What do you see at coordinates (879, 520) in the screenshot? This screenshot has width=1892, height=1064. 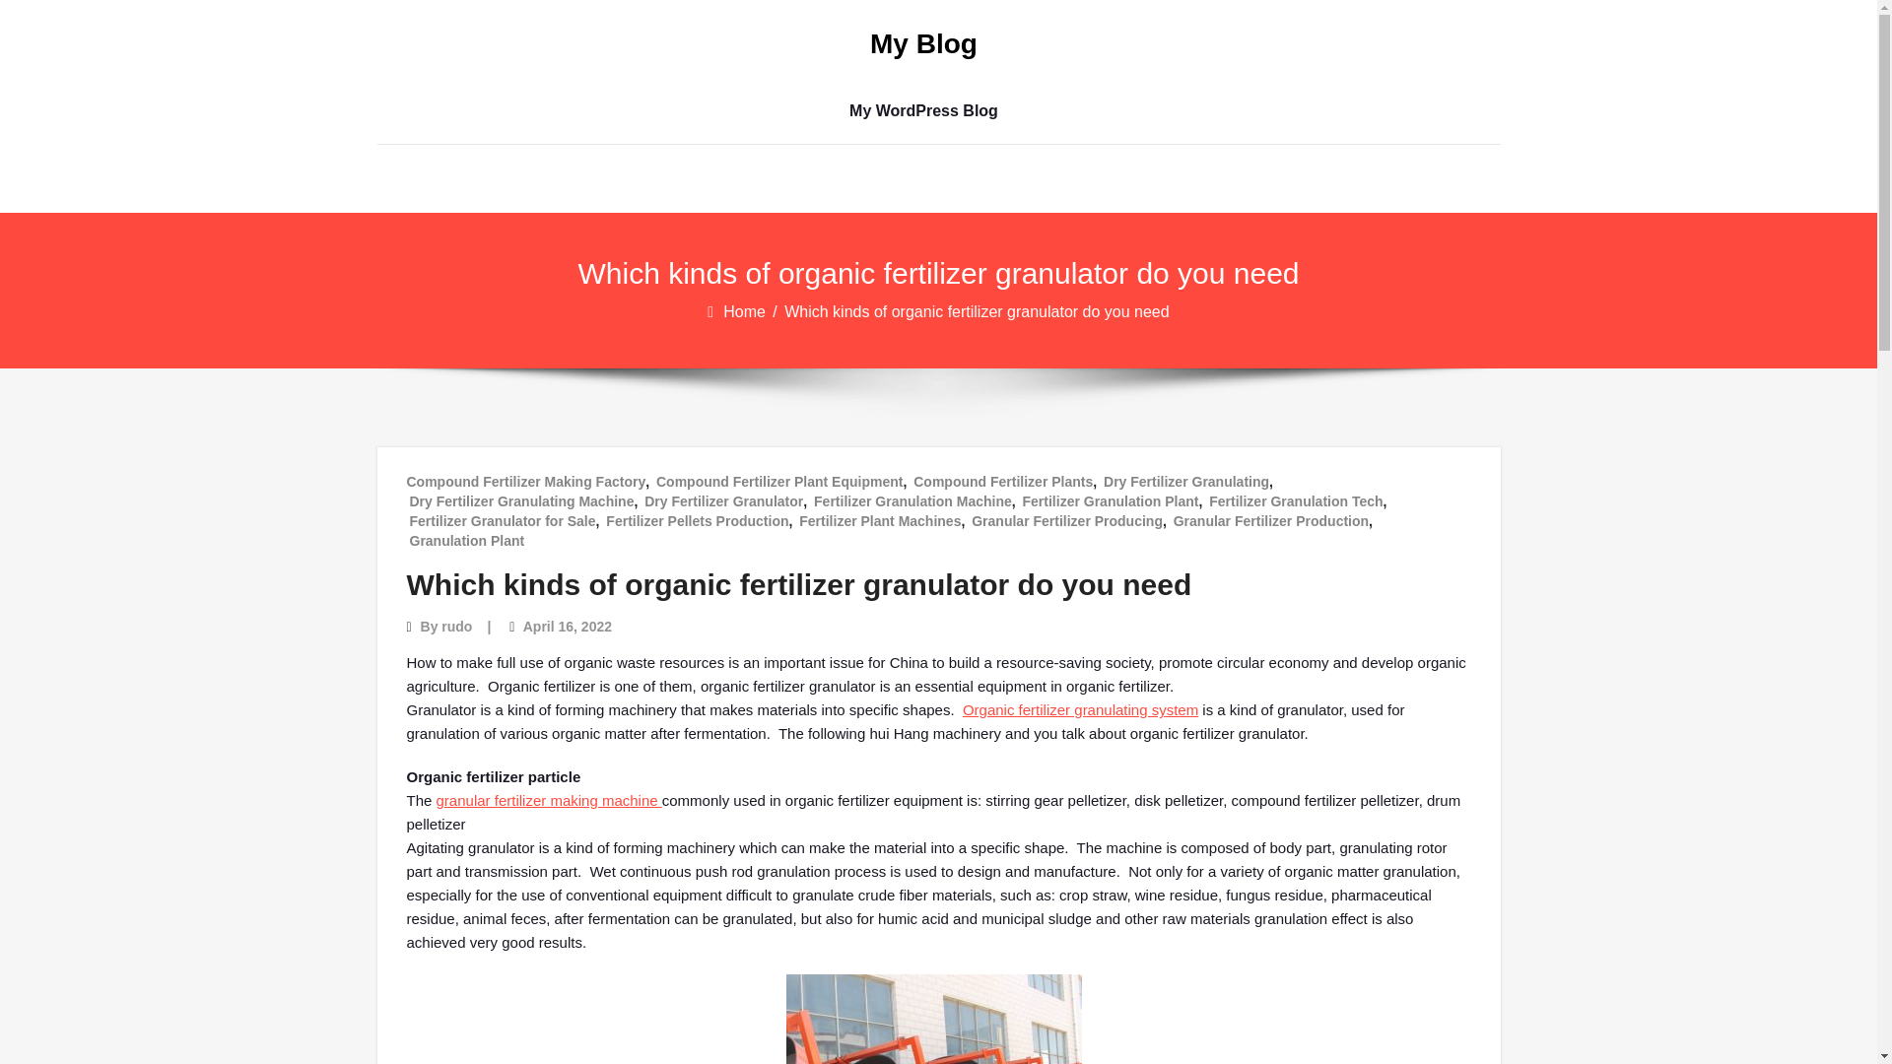 I see `Fertilizer Plant Machines` at bounding box center [879, 520].